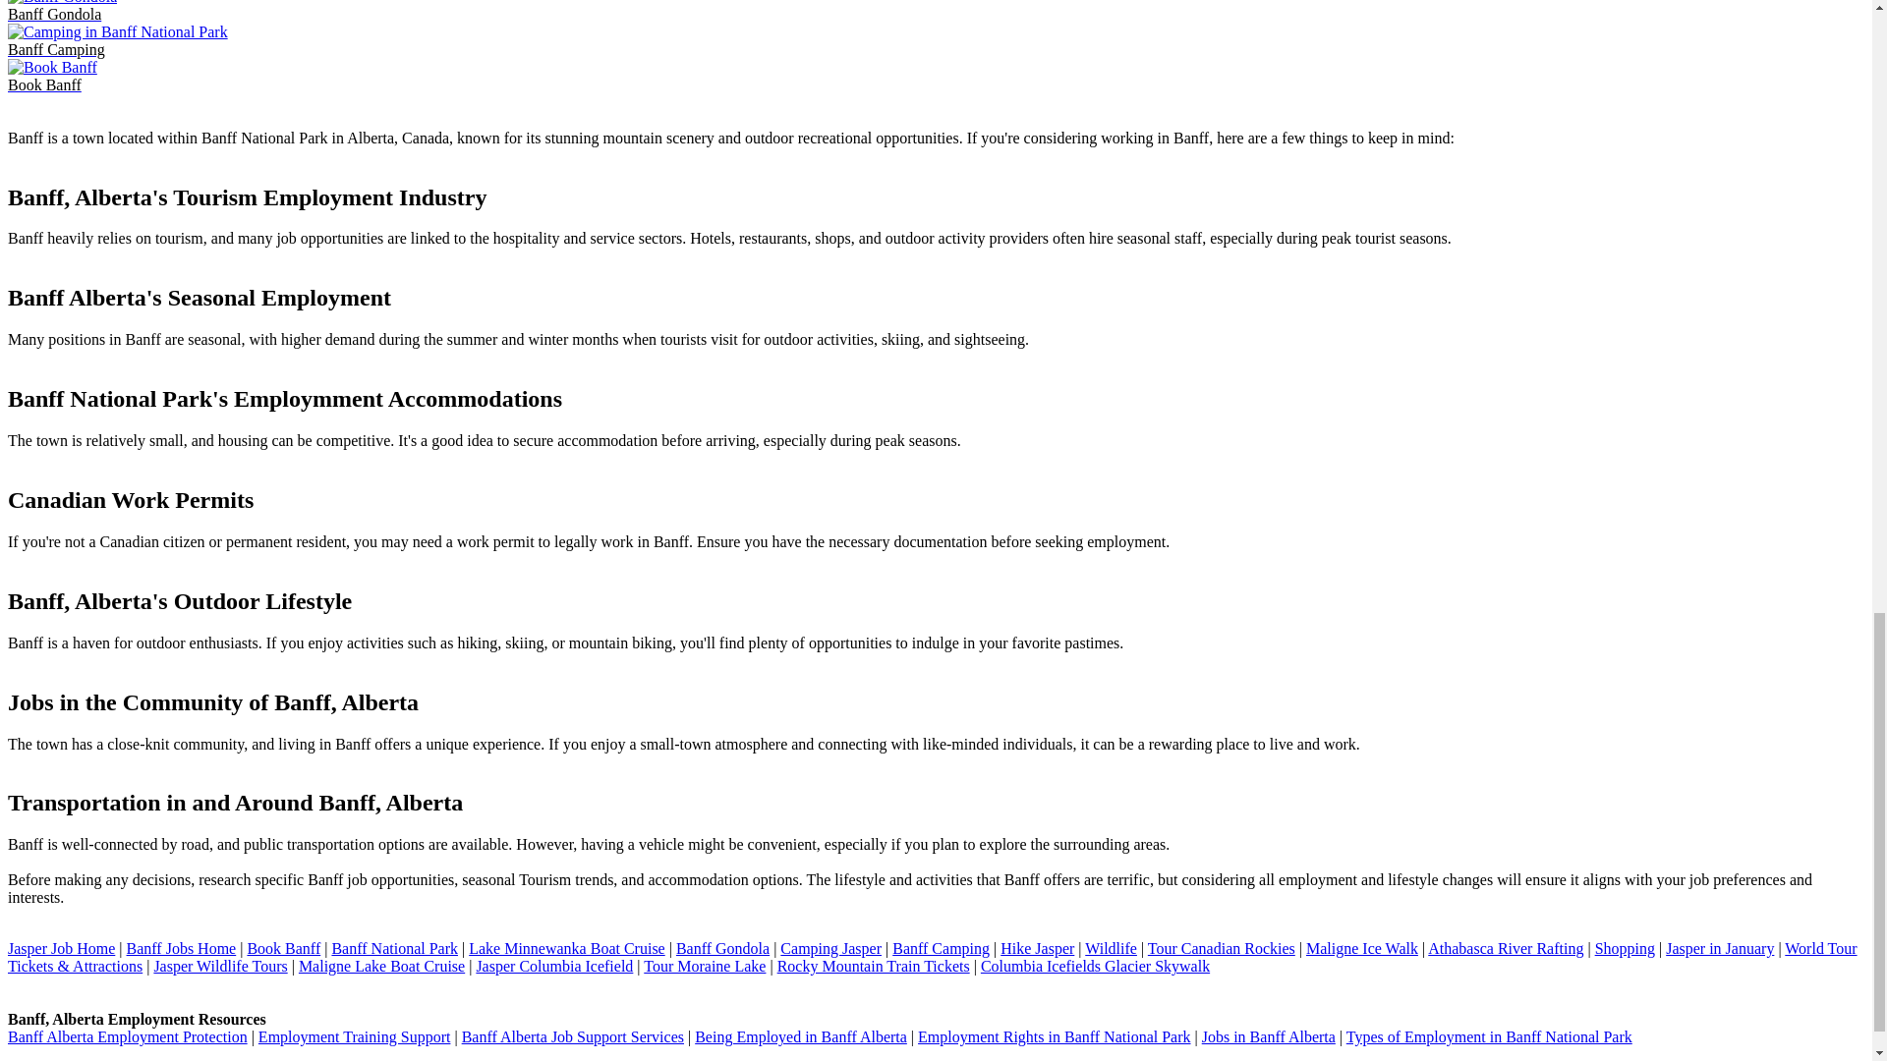 This screenshot has width=1887, height=1061. Describe the element at coordinates (572, 1035) in the screenshot. I see `Banff Alberta Job Support Services` at that location.